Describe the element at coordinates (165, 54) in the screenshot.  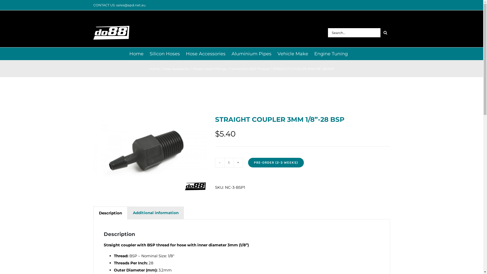
I see `Silicon Hoses` at that location.